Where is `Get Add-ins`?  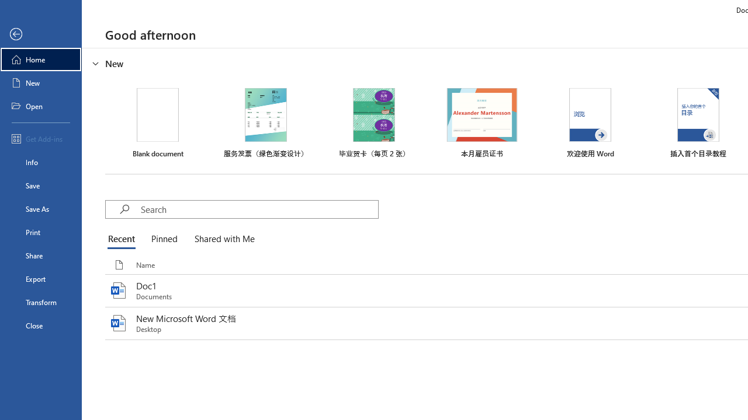
Get Add-ins is located at coordinates (41, 139).